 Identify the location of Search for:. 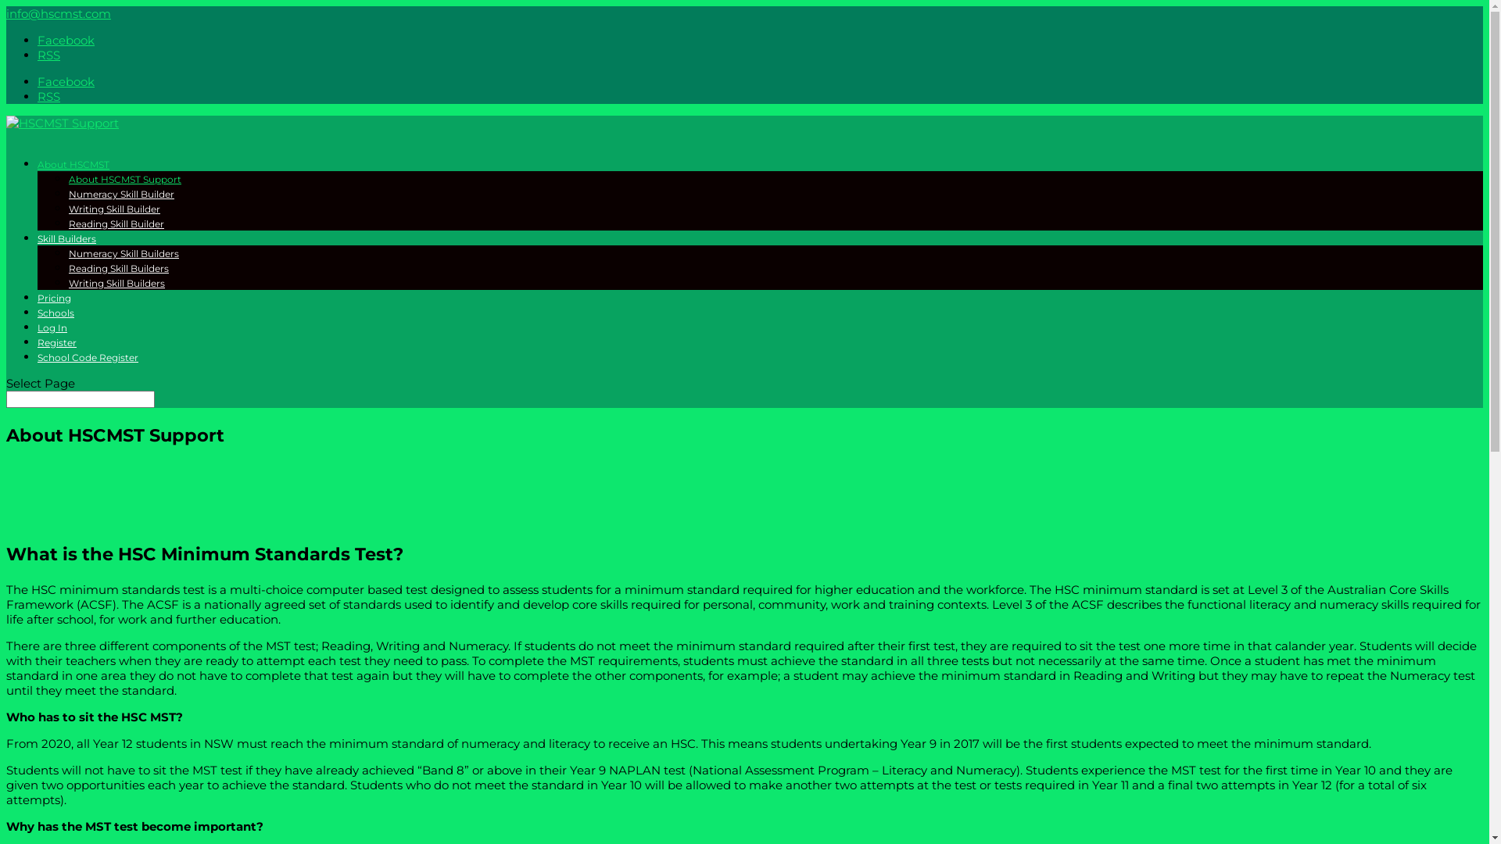
(81, 399).